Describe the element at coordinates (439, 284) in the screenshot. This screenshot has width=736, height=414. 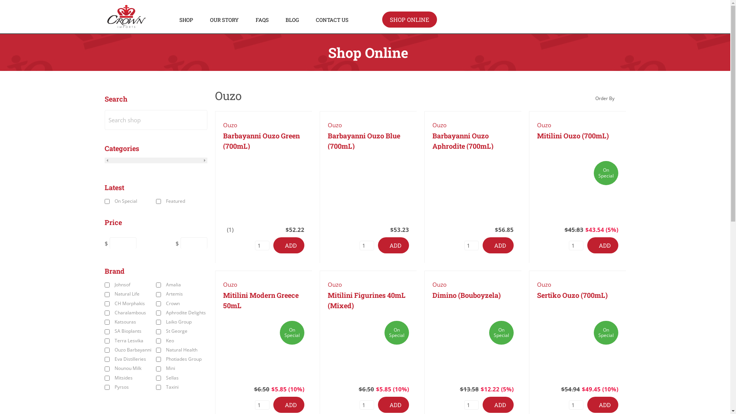
I see `Ouzo` at that location.